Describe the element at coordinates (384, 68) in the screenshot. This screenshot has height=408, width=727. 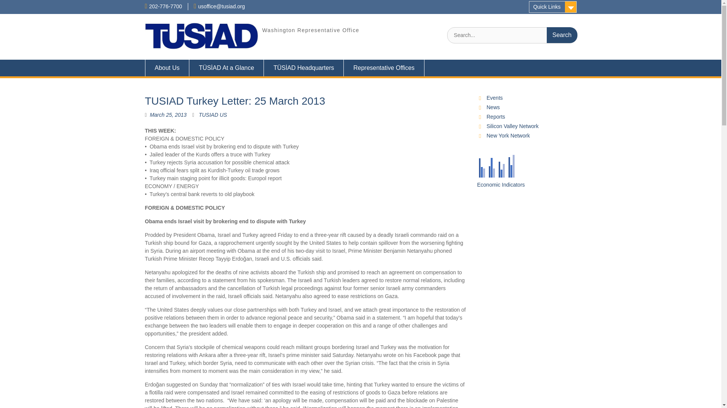
I see `Representative Offices` at that location.